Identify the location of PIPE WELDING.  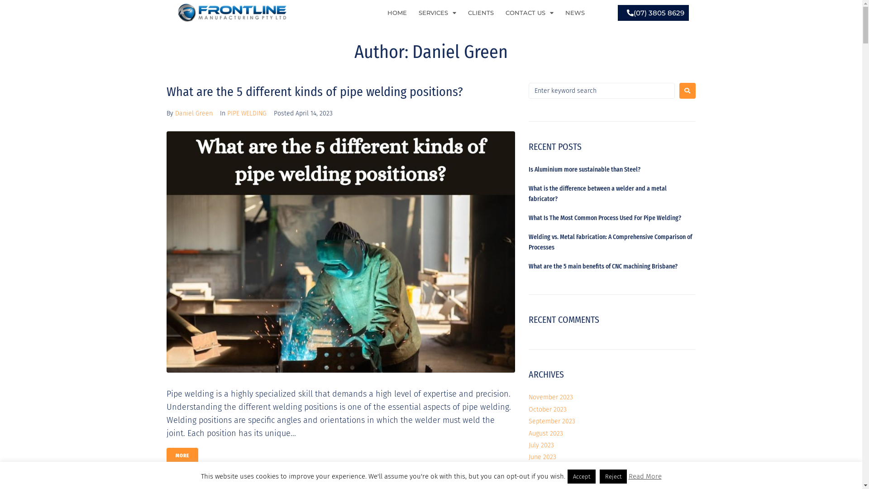
(247, 113).